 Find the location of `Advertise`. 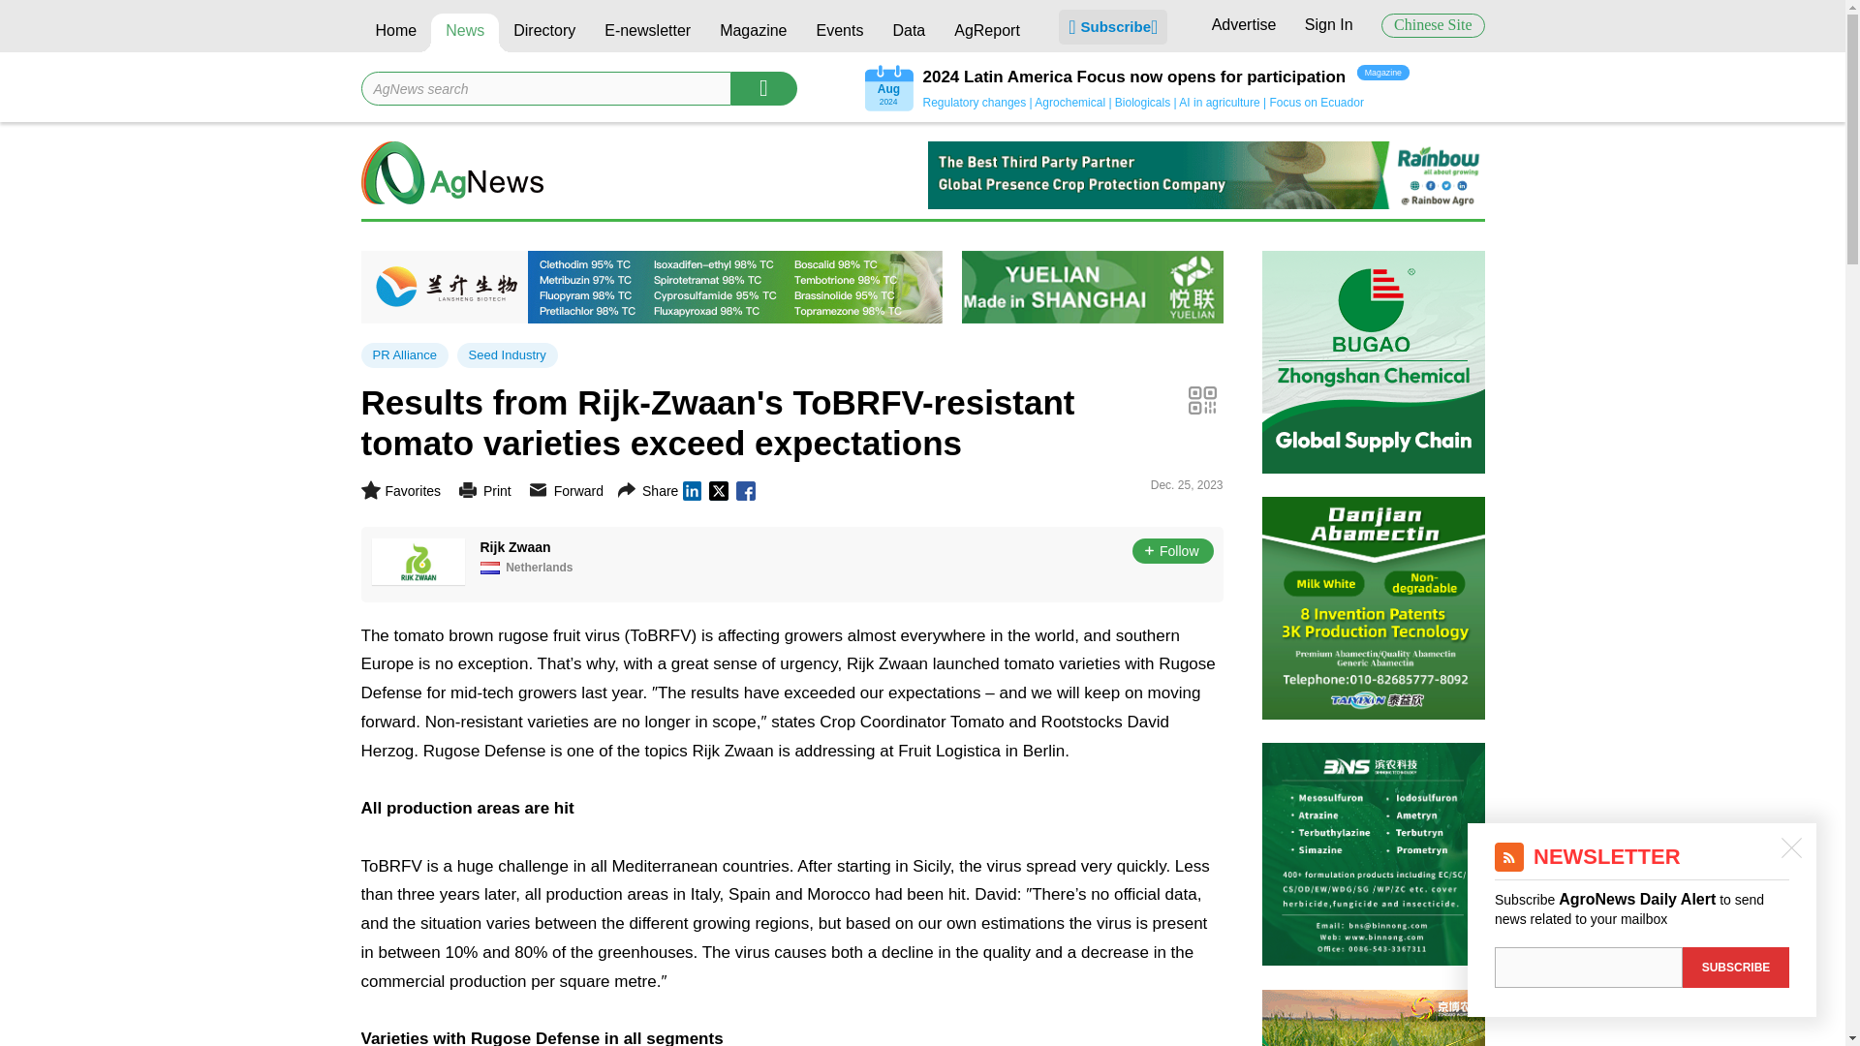

Advertise is located at coordinates (1244, 24).